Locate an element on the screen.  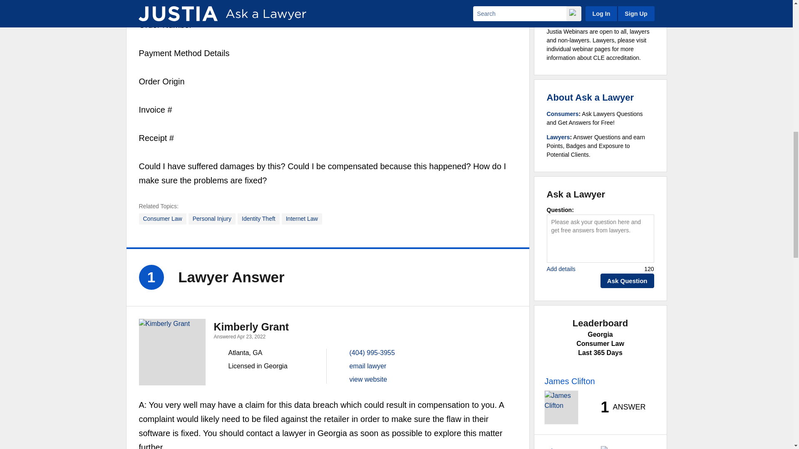
Consumer Law is located at coordinates (162, 219).